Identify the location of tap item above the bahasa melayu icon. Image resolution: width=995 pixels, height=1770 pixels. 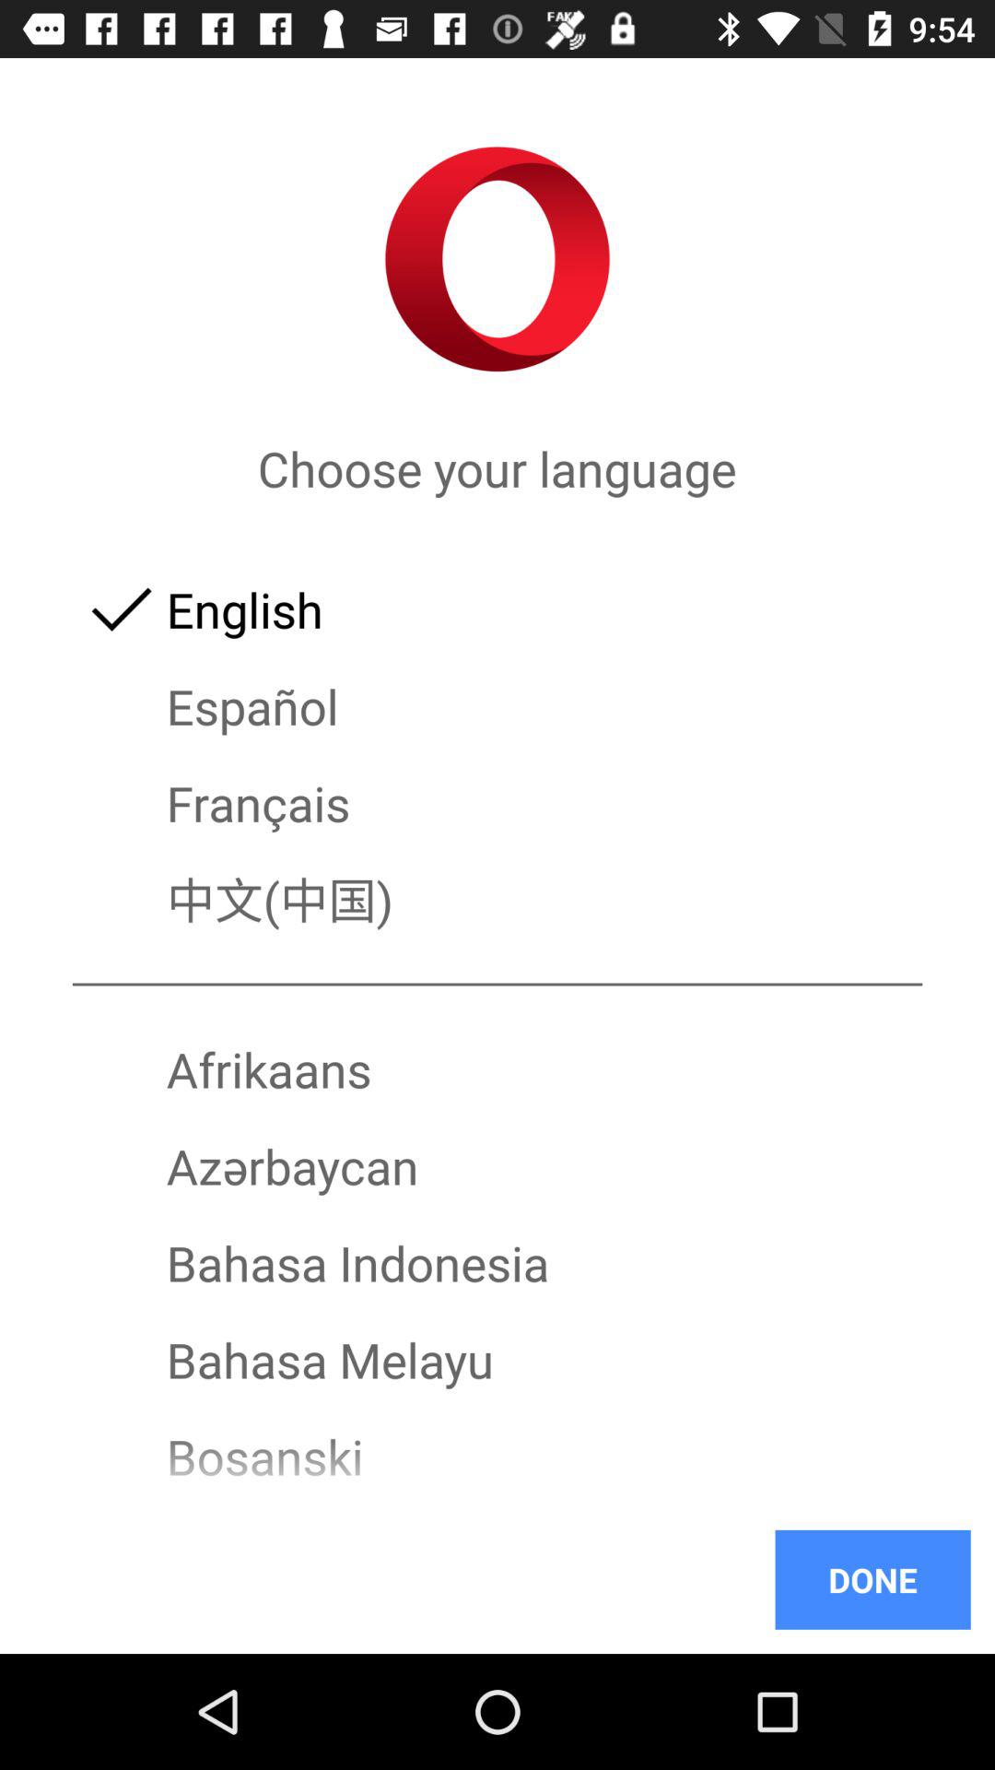
(497, 1263).